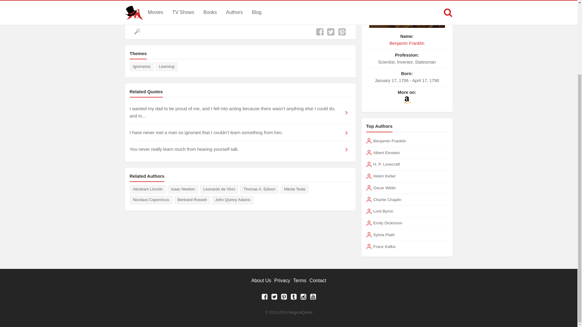  I want to click on Albert Einstein, so click(386, 153).